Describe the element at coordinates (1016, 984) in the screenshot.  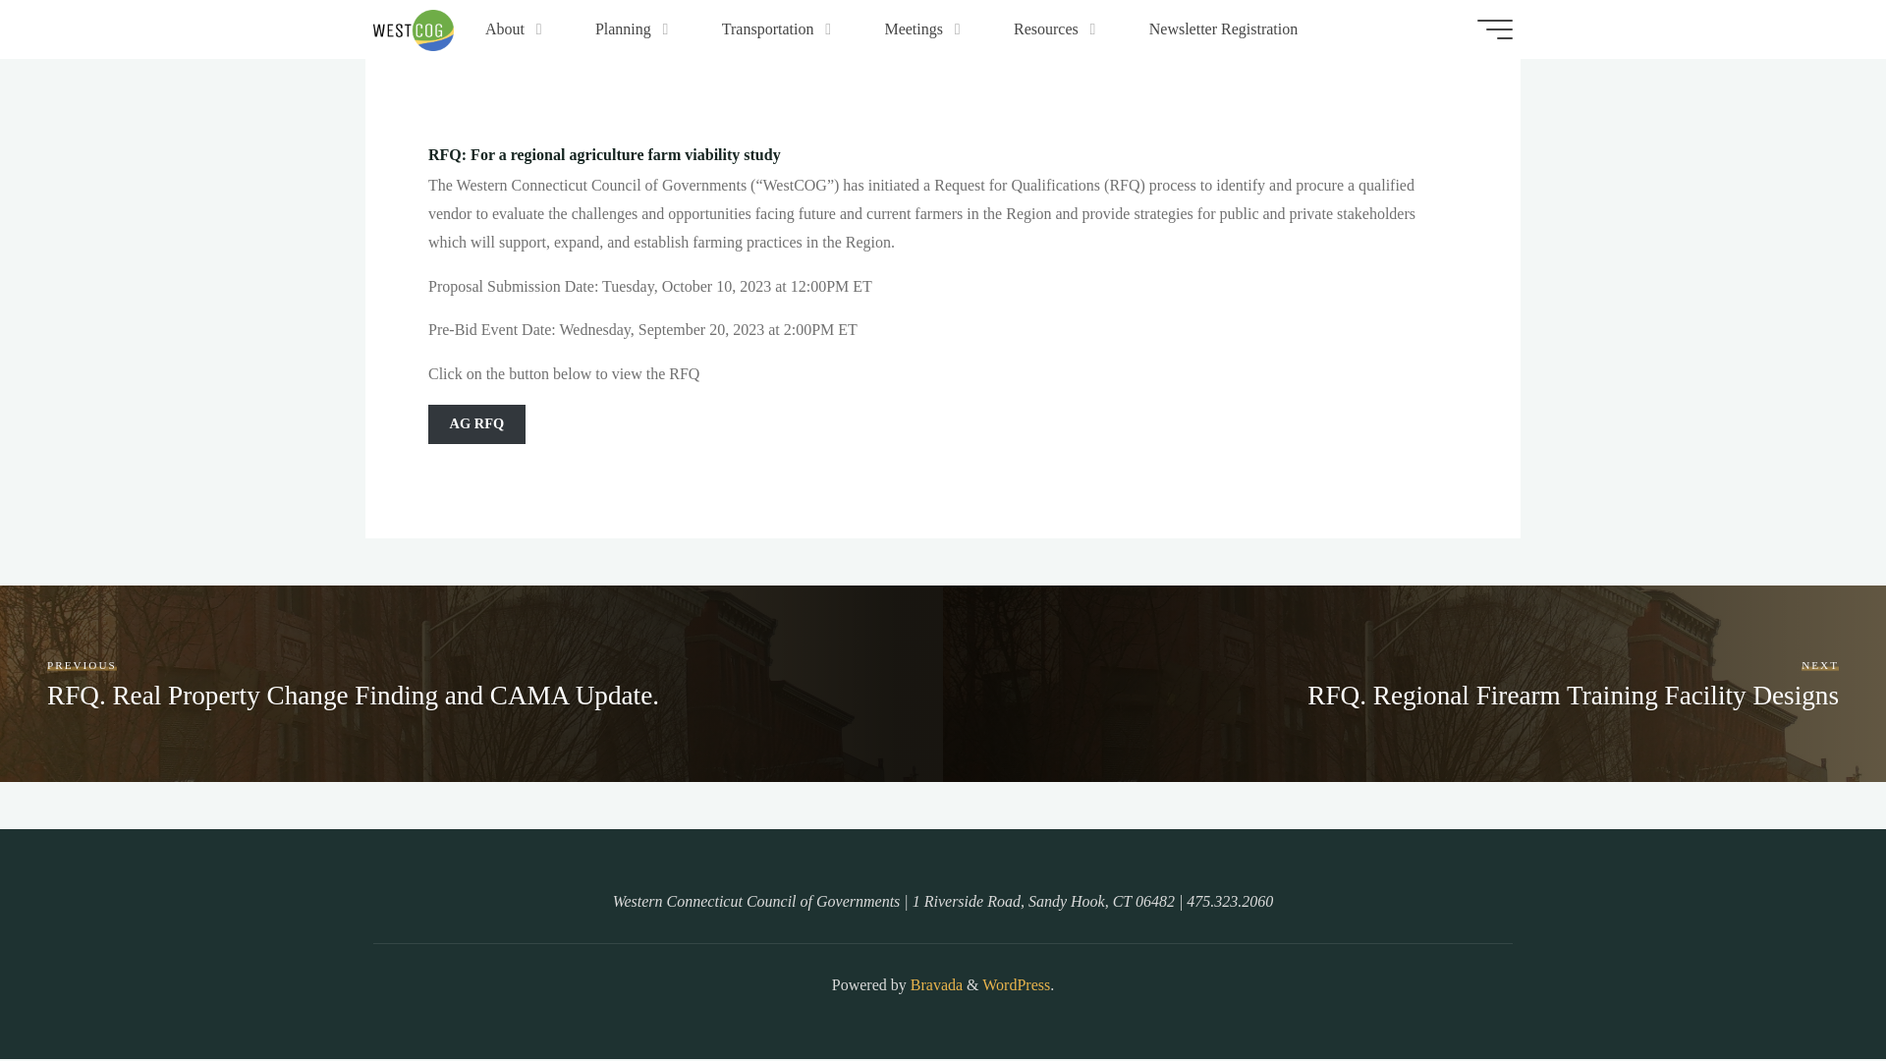
I see `Semantic Personal Publishing Platform` at that location.